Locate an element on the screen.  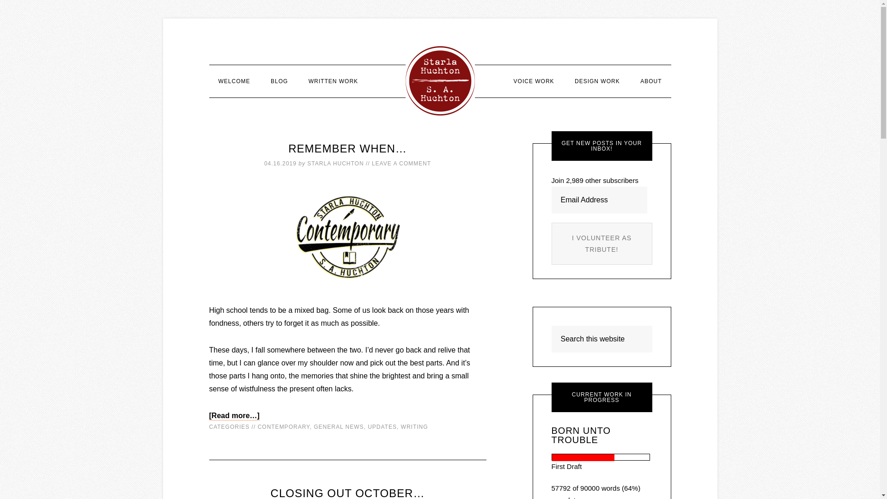
CONTEMPORARY is located at coordinates (284, 426).